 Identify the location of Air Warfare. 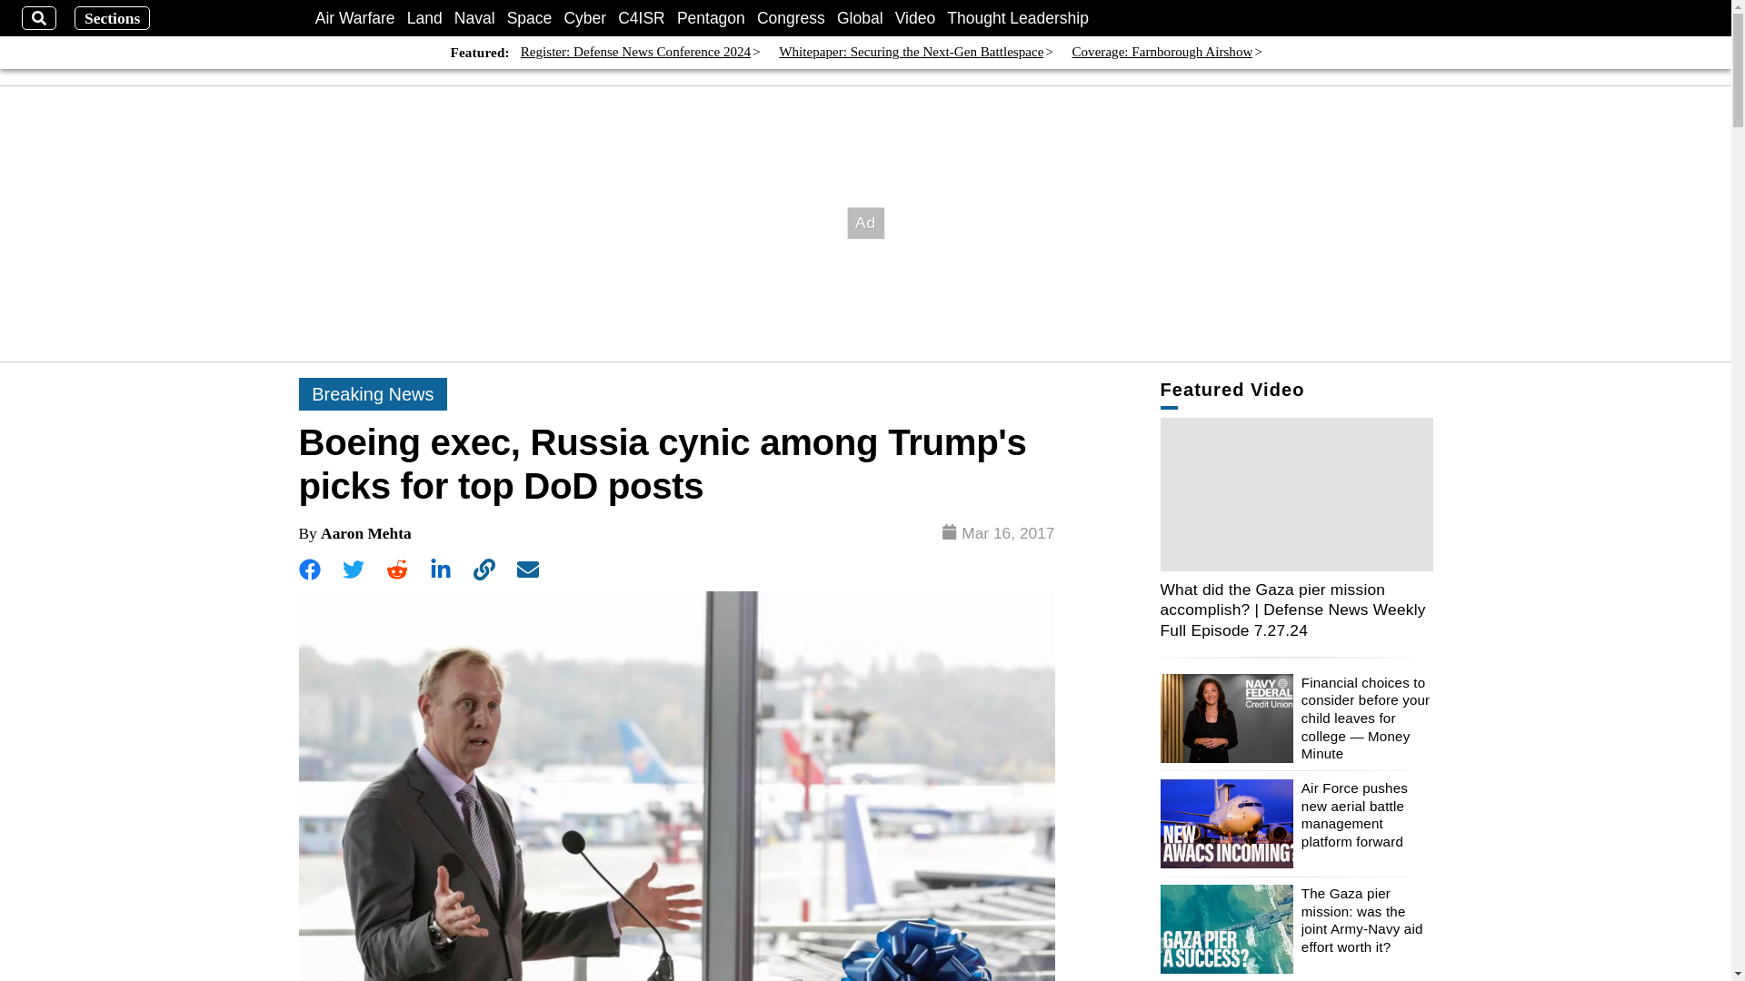
(355, 18).